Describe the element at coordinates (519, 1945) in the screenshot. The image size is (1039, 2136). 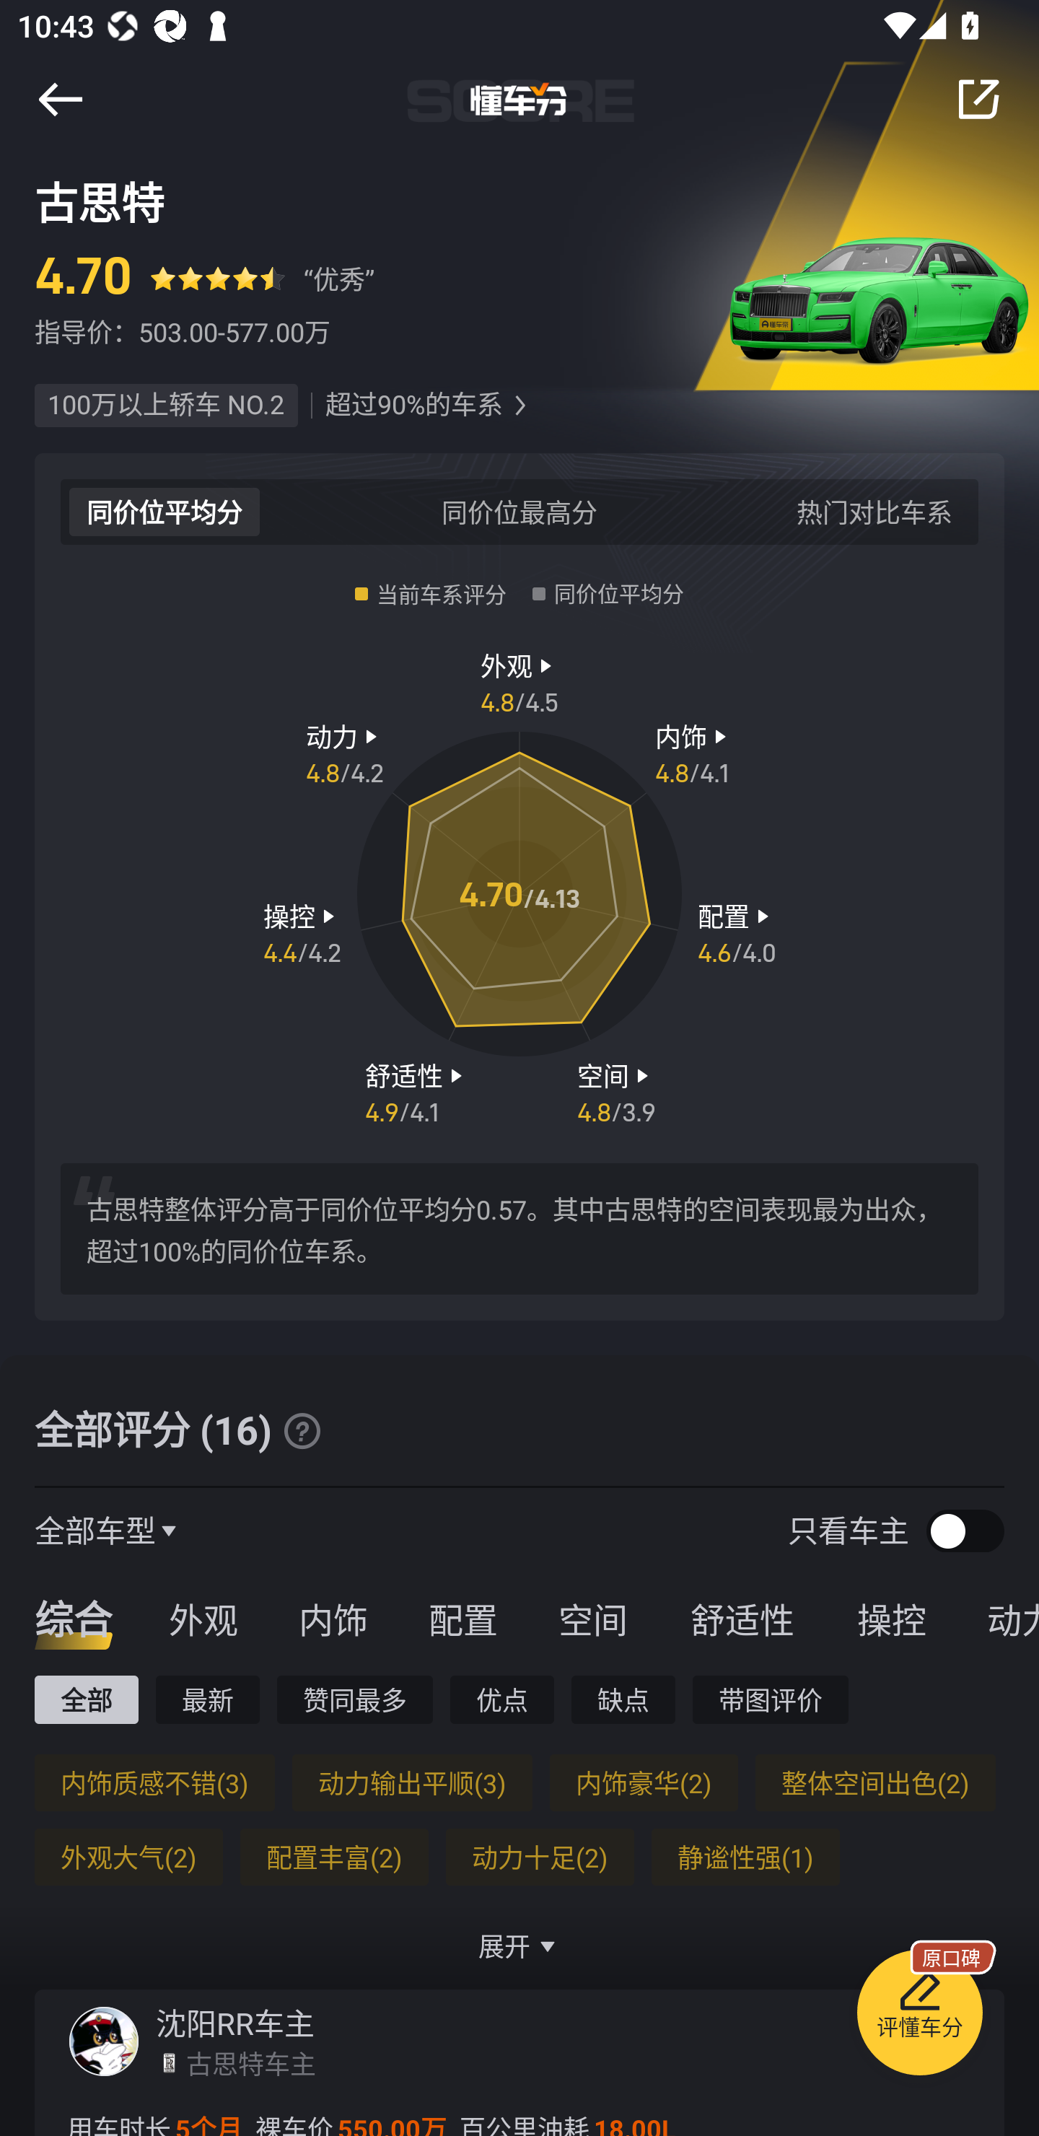
I see `展开 ` at that location.